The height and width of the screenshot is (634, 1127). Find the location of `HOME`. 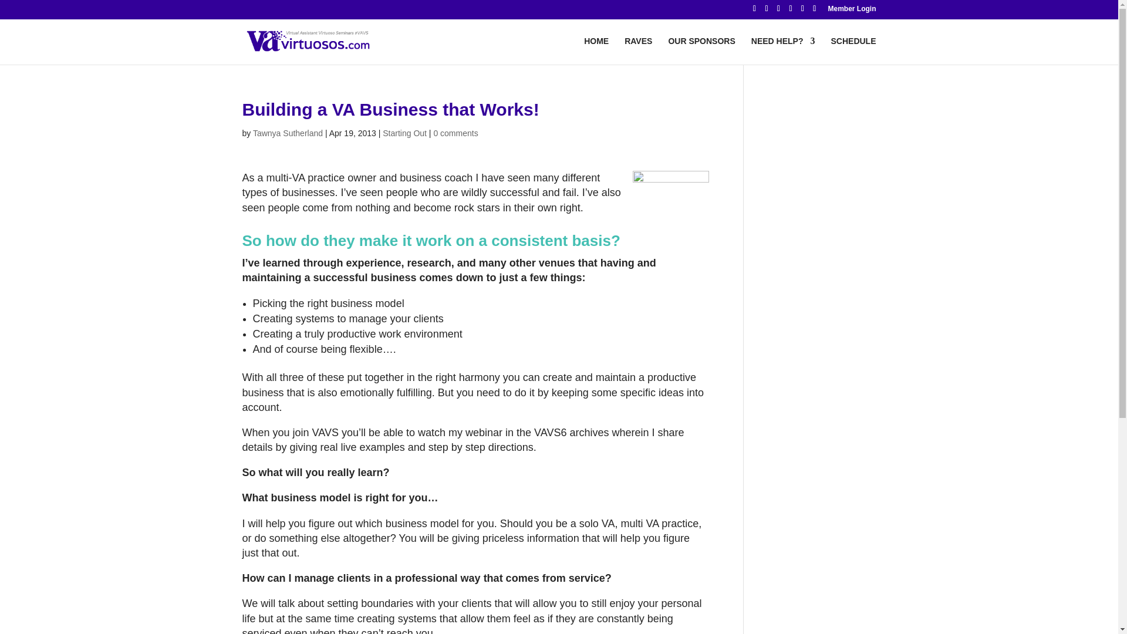

HOME is located at coordinates (596, 50).